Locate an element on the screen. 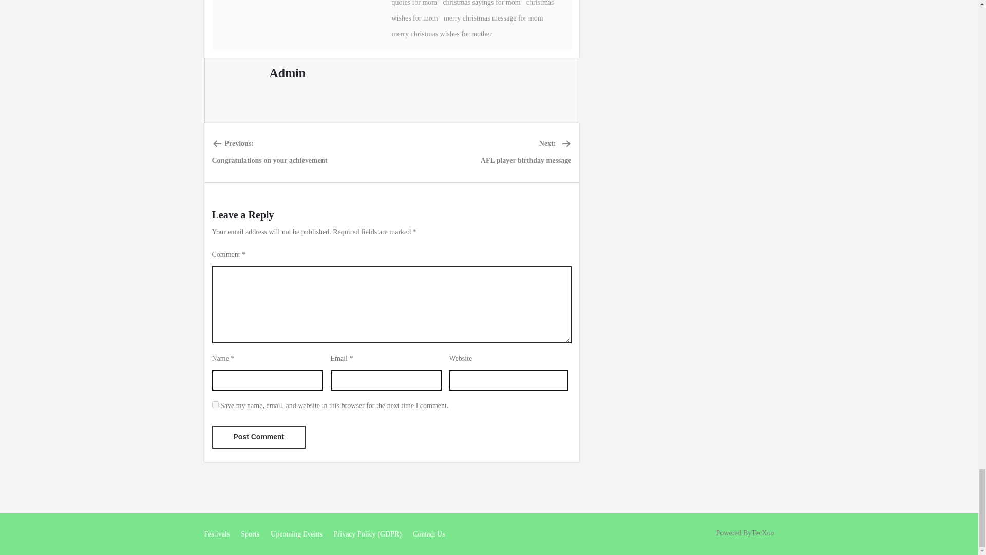 The image size is (986, 555). christmas sayings for mom is located at coordinates (482, 3).